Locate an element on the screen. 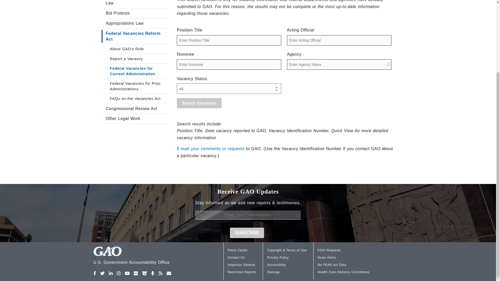  Congressional Review Act is located at coordinates (135, 109).